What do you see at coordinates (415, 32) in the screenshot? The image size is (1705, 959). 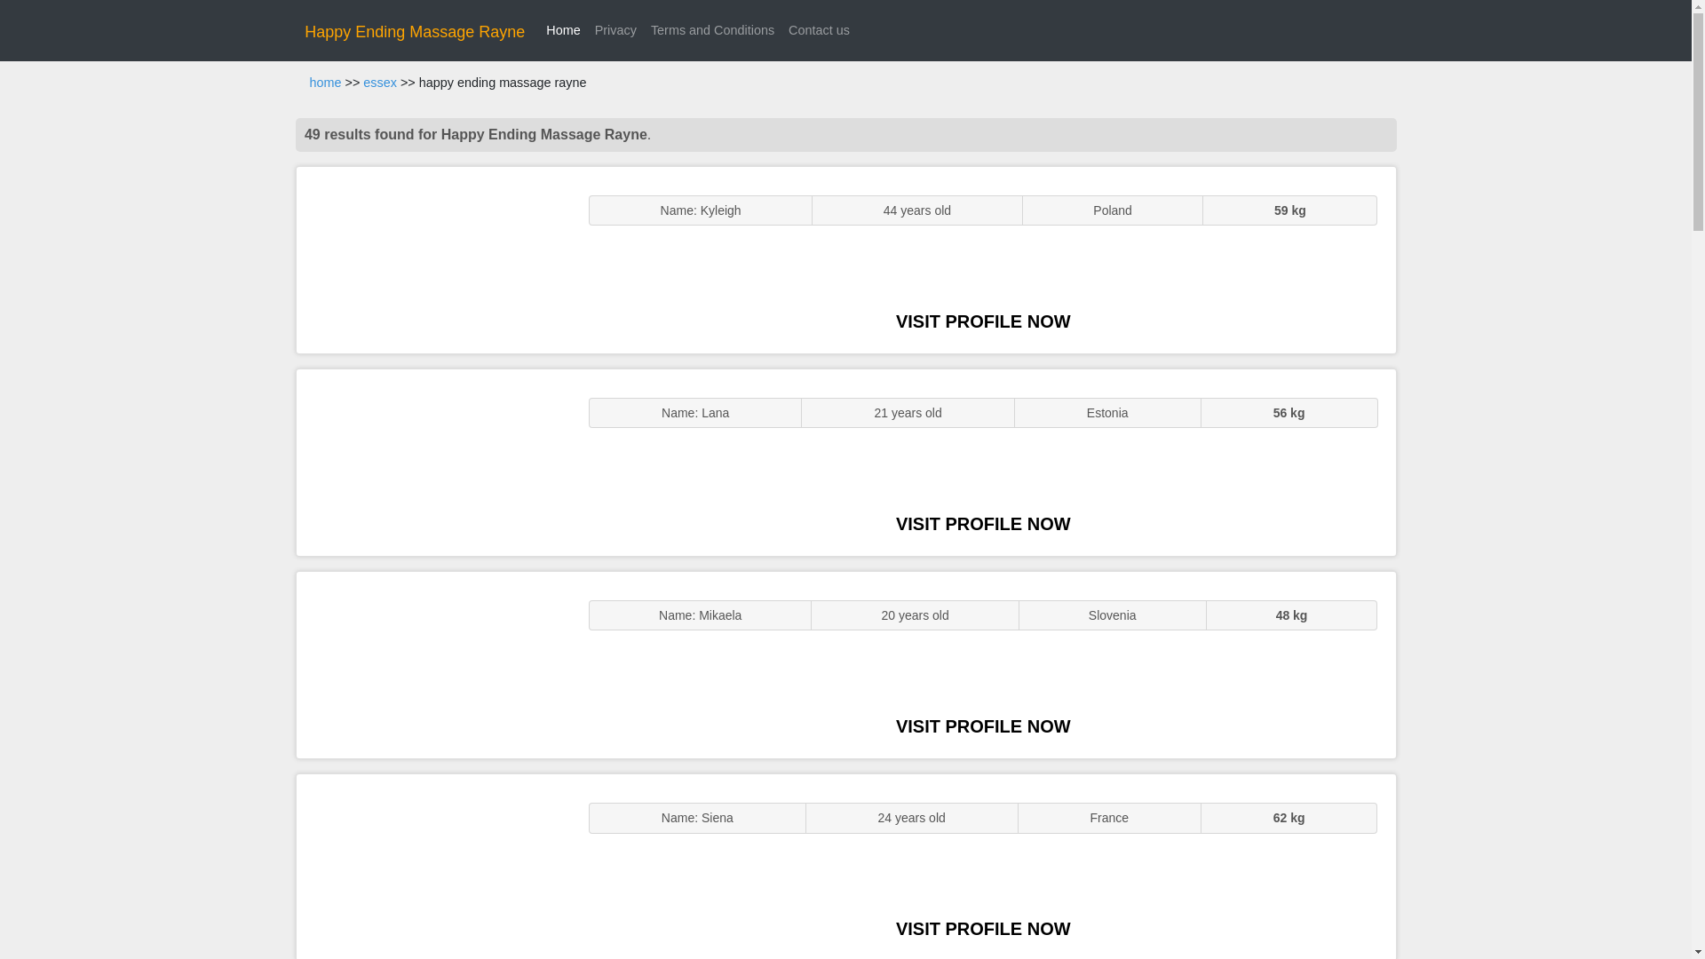 I see `Happy Ending Massage Rayne` at bounding box center [415, 32].